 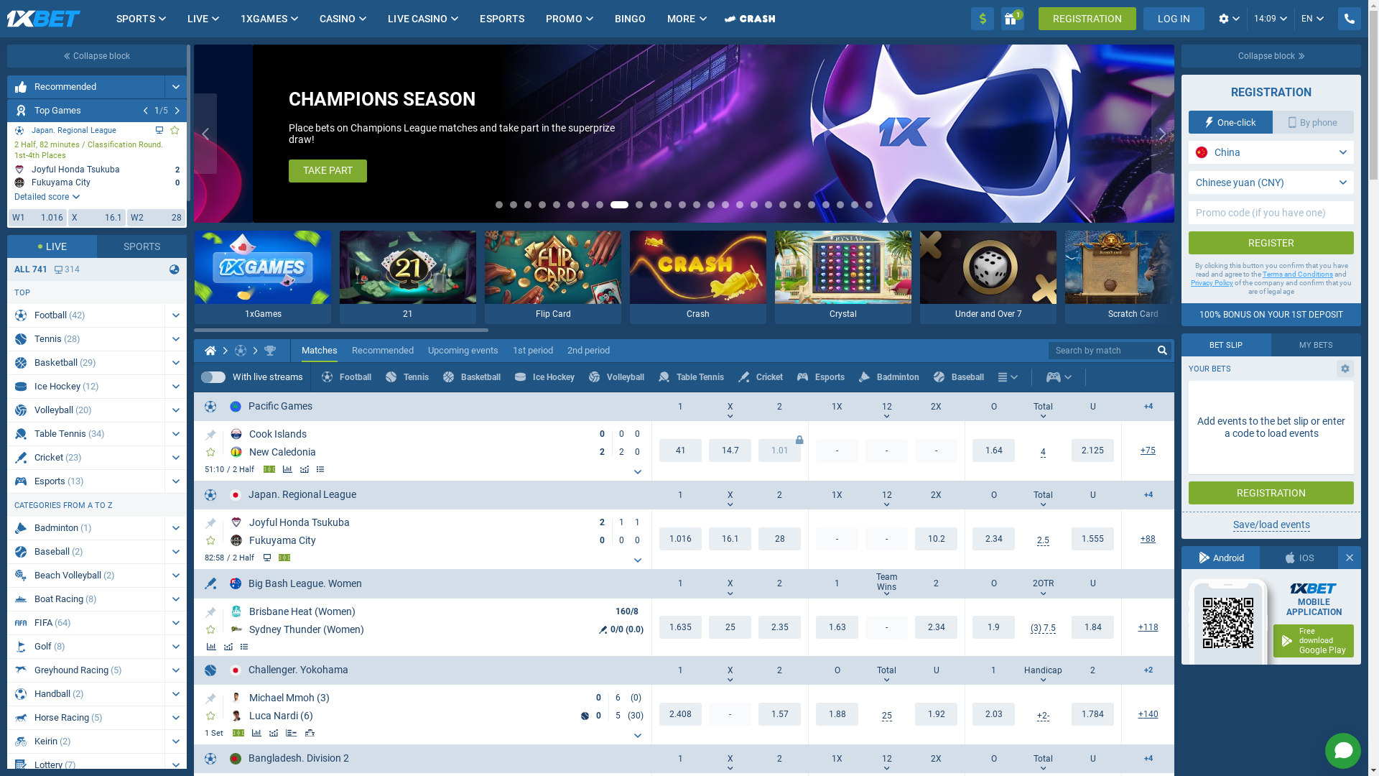 What do you see at coordinates (86, 339) in the screenshot?
I see `Tennis
29` at bounding box center [86, 339].